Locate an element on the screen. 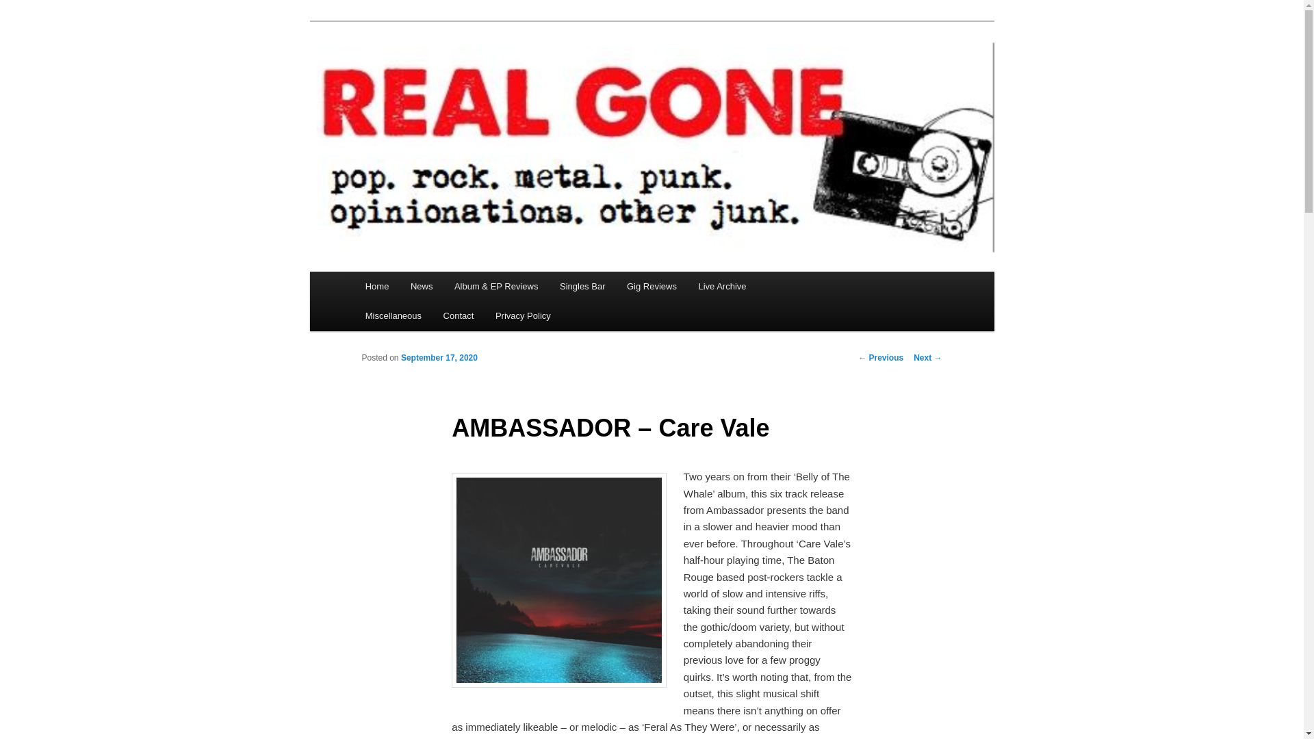 This screenshot has width=1314, height=739. Contact is located at coordinates (459, 315).